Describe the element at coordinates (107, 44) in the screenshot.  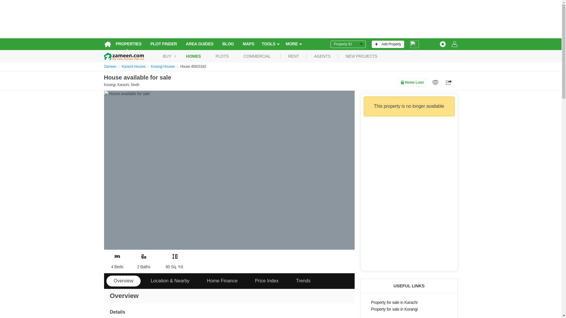
I see `Home` at that location.